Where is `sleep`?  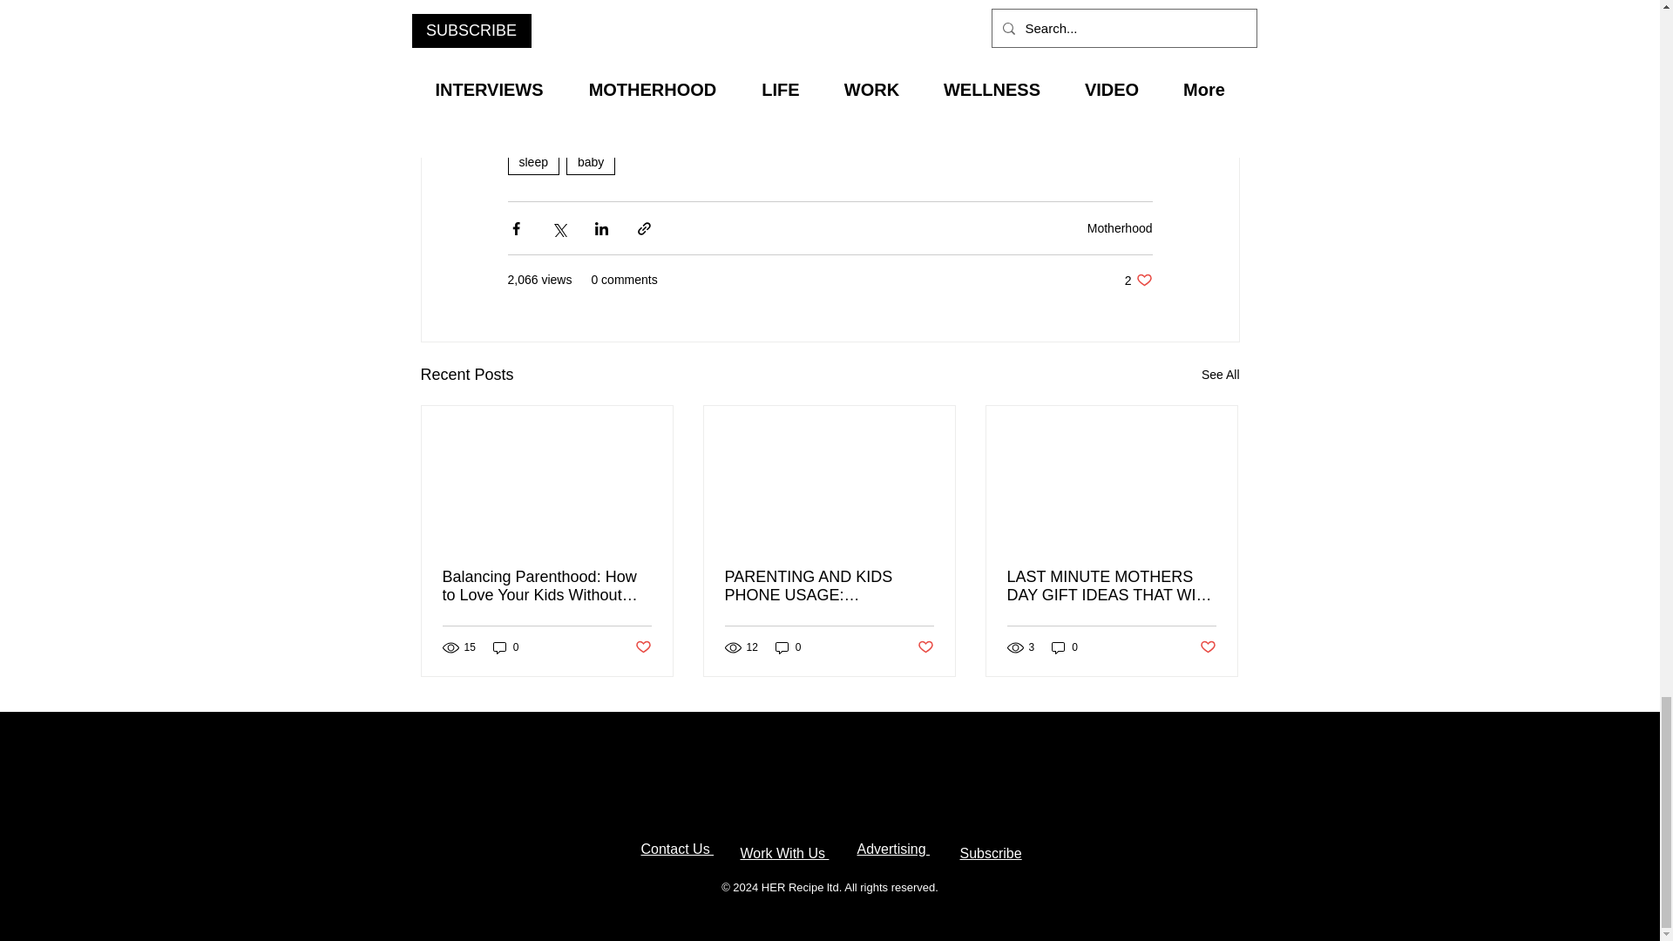
sleep is located at coordinates (532, 161).